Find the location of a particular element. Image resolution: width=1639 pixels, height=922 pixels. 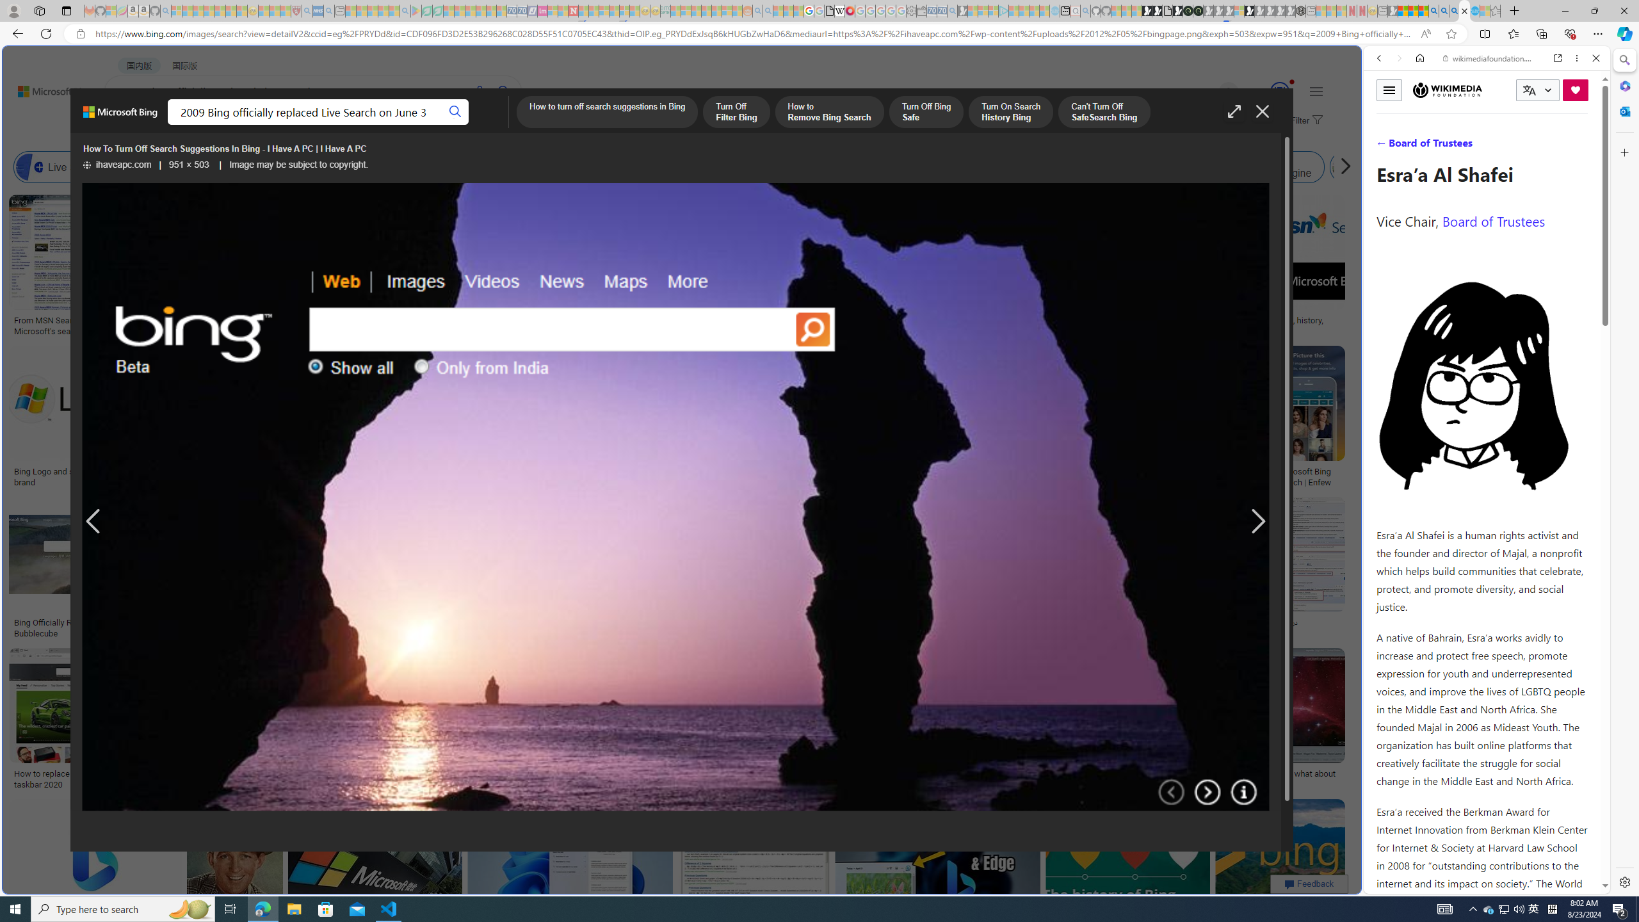

Bing Logo, symbol, meaning, history, PNG, brand is located at coordinates (1265, 325).